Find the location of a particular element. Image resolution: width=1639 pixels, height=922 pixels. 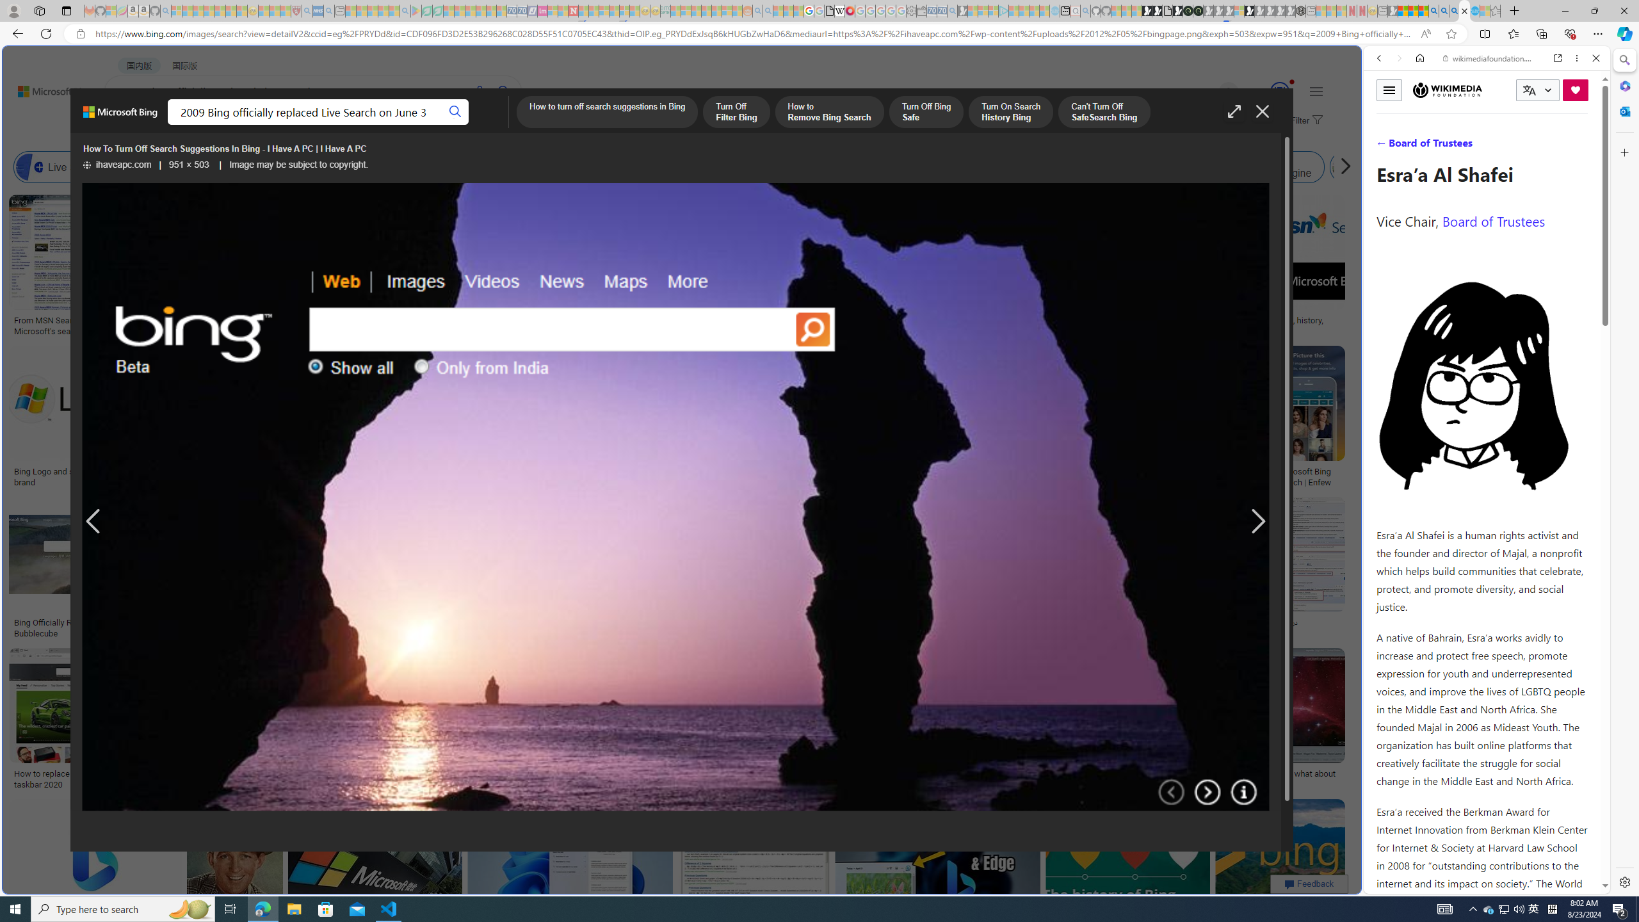

Bing Logo, symbol, meaning, history, PNG, brand is located at coordinates (1265, 325).